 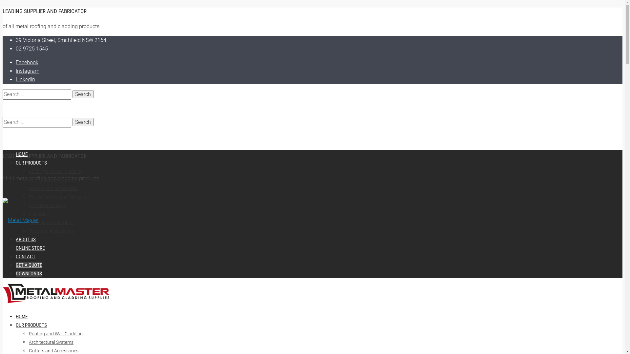 I want to click on Polycarbonate and Fibreglass, so click(x=59, y=197).